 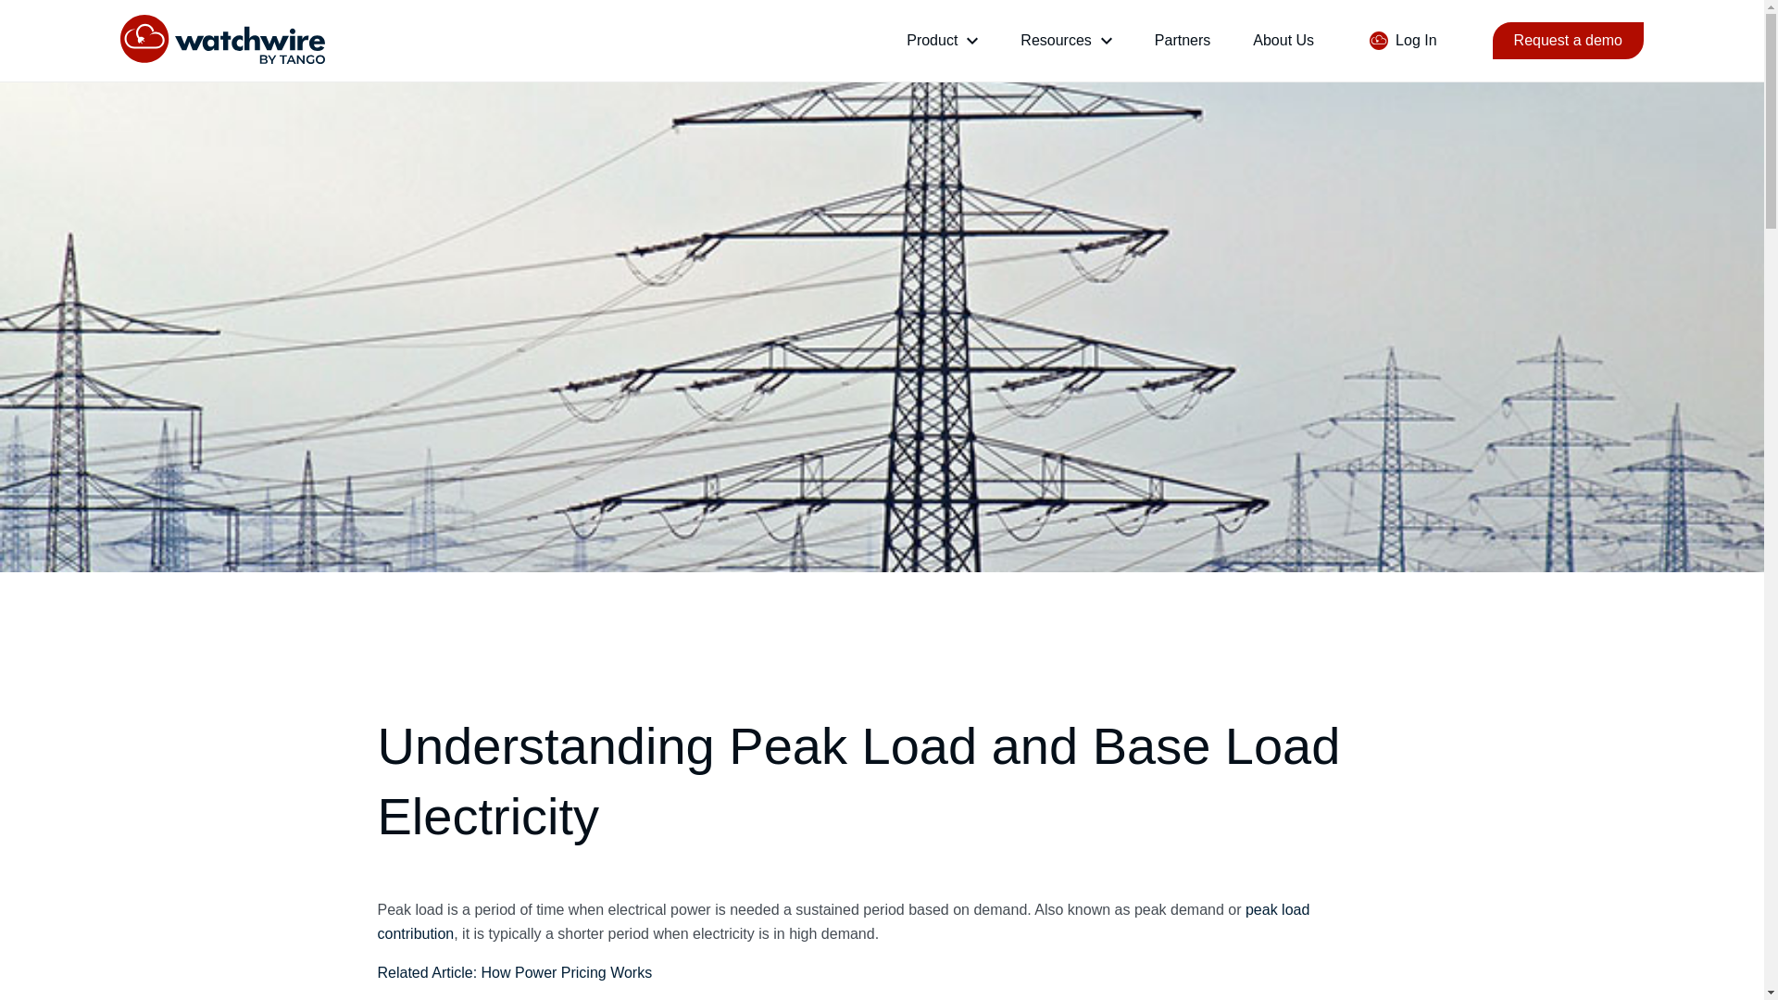 I want to click on Partners, so click(x=1182, y=39).